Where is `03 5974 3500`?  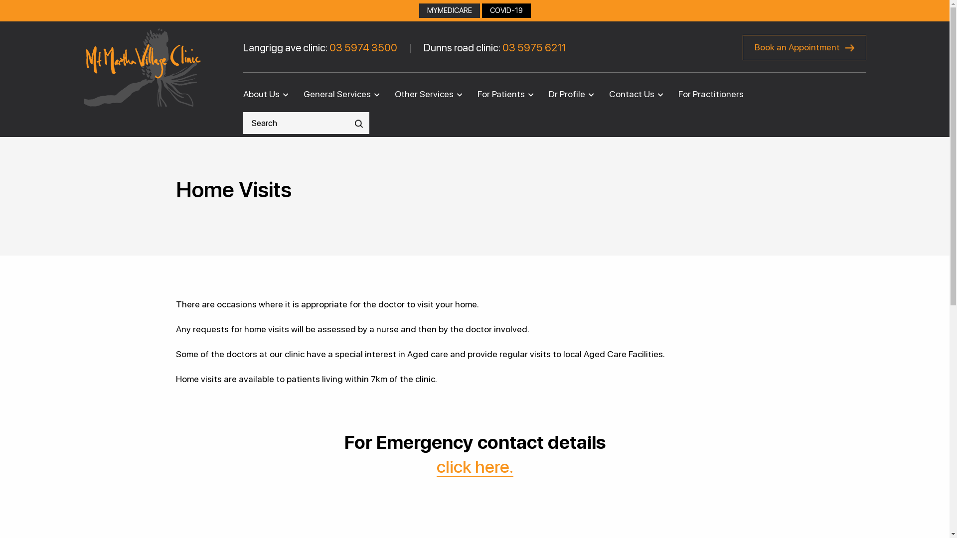 03 5974 3500 is located at coordinates (363, 48).